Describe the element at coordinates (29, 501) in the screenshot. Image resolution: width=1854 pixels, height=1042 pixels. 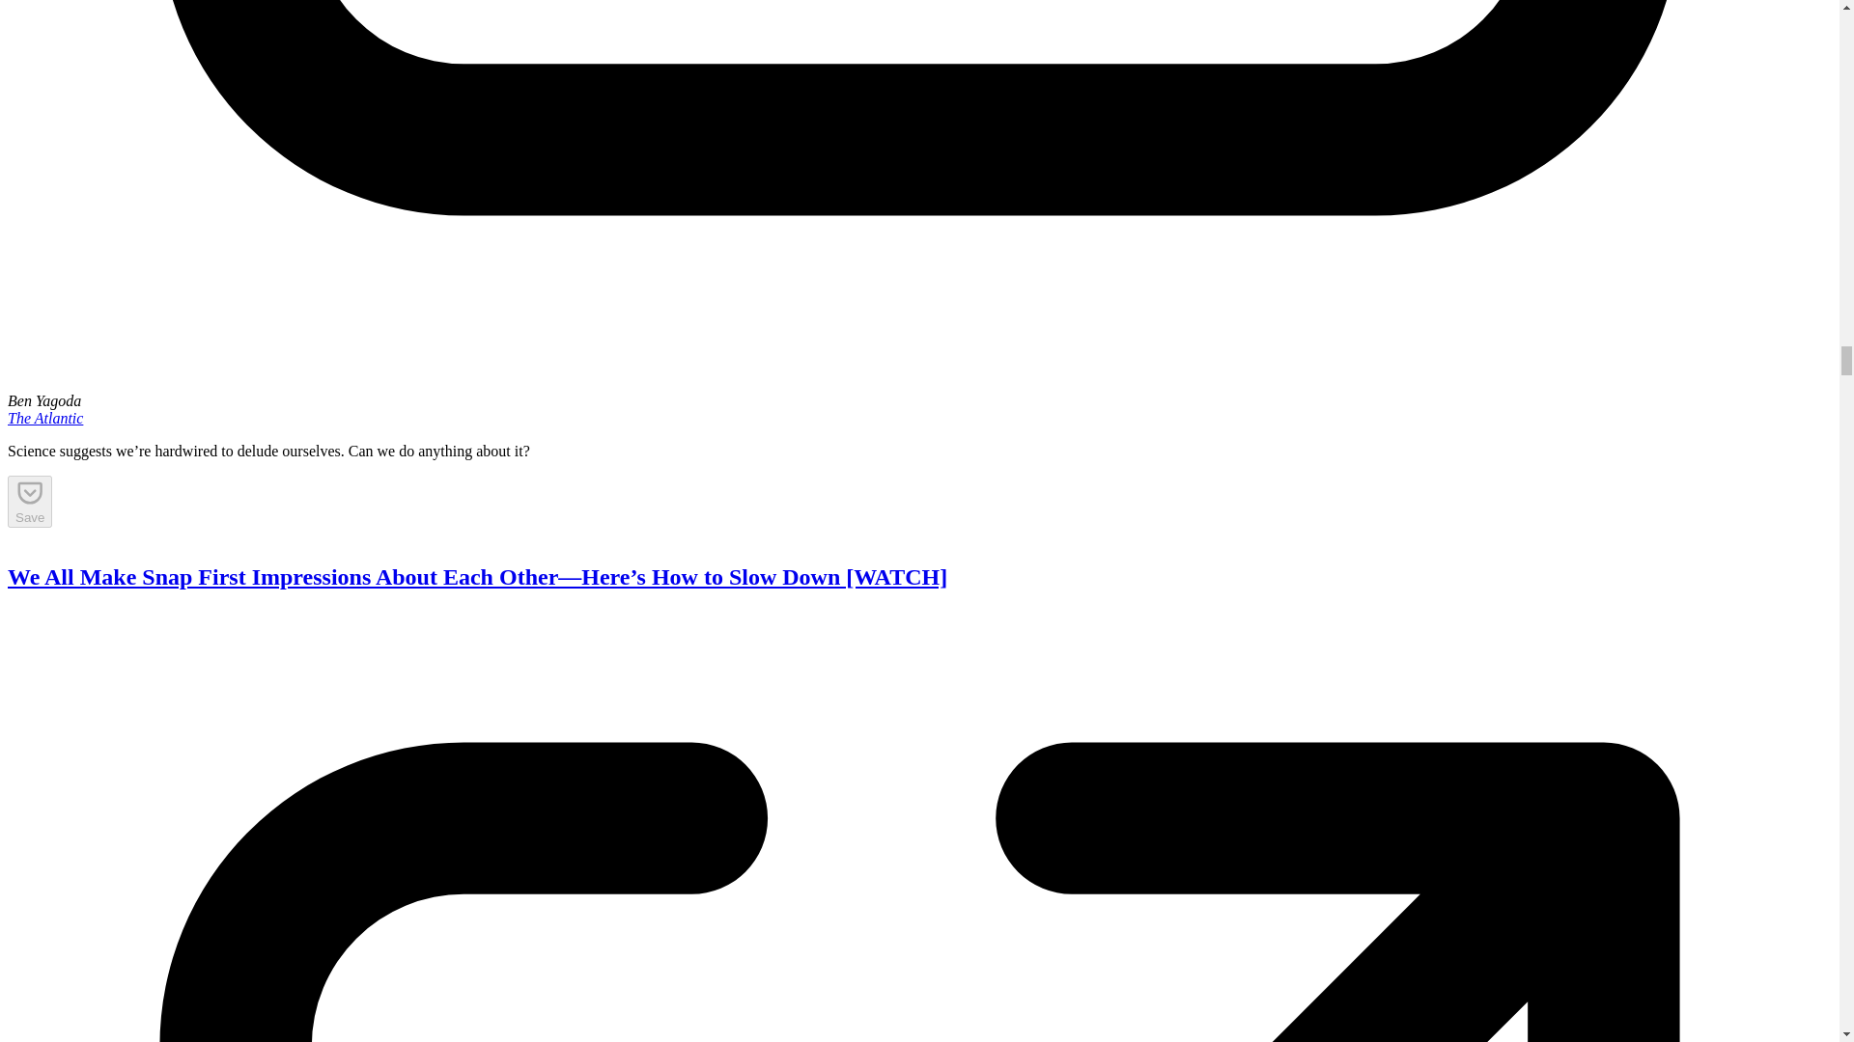
I see `Save` at that location.